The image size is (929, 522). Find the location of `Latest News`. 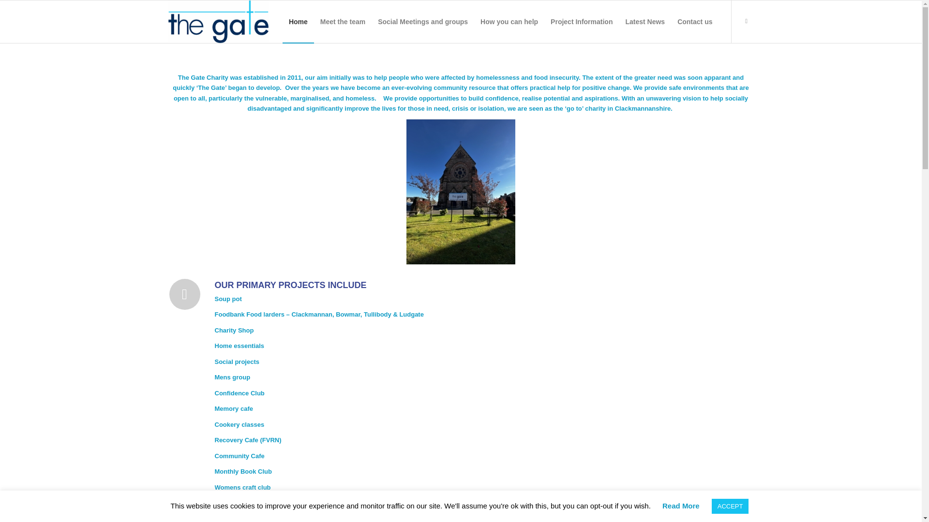

Latest News is located at coordinates (644, 21).